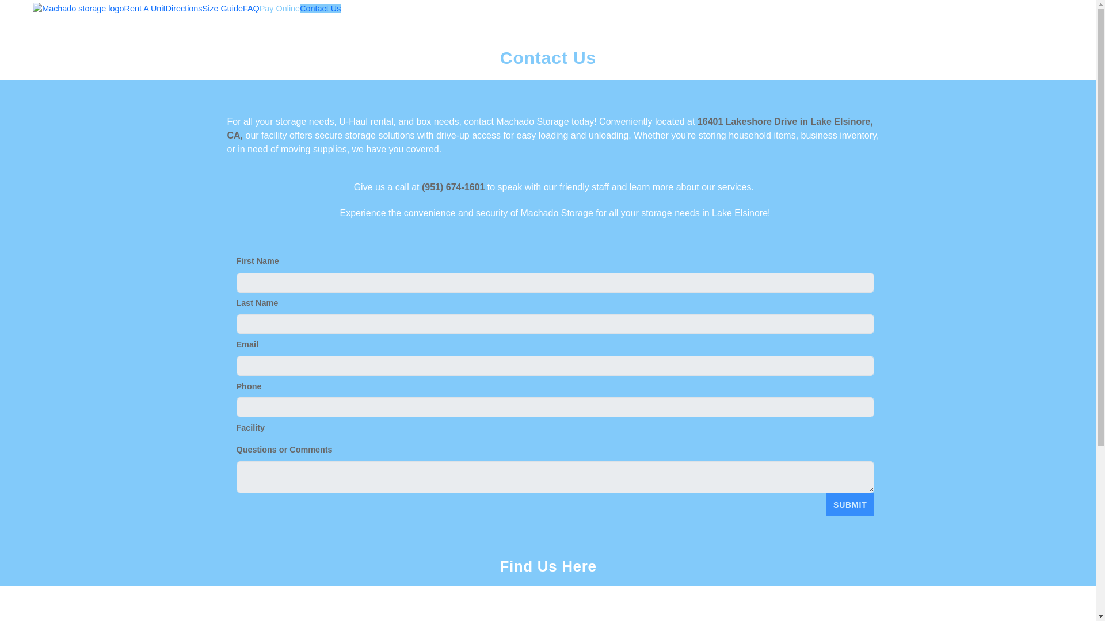  What do you see at coordinates (320, 8) in the screenshot?
I see `Contact Us` at bounding box center [320, 8].